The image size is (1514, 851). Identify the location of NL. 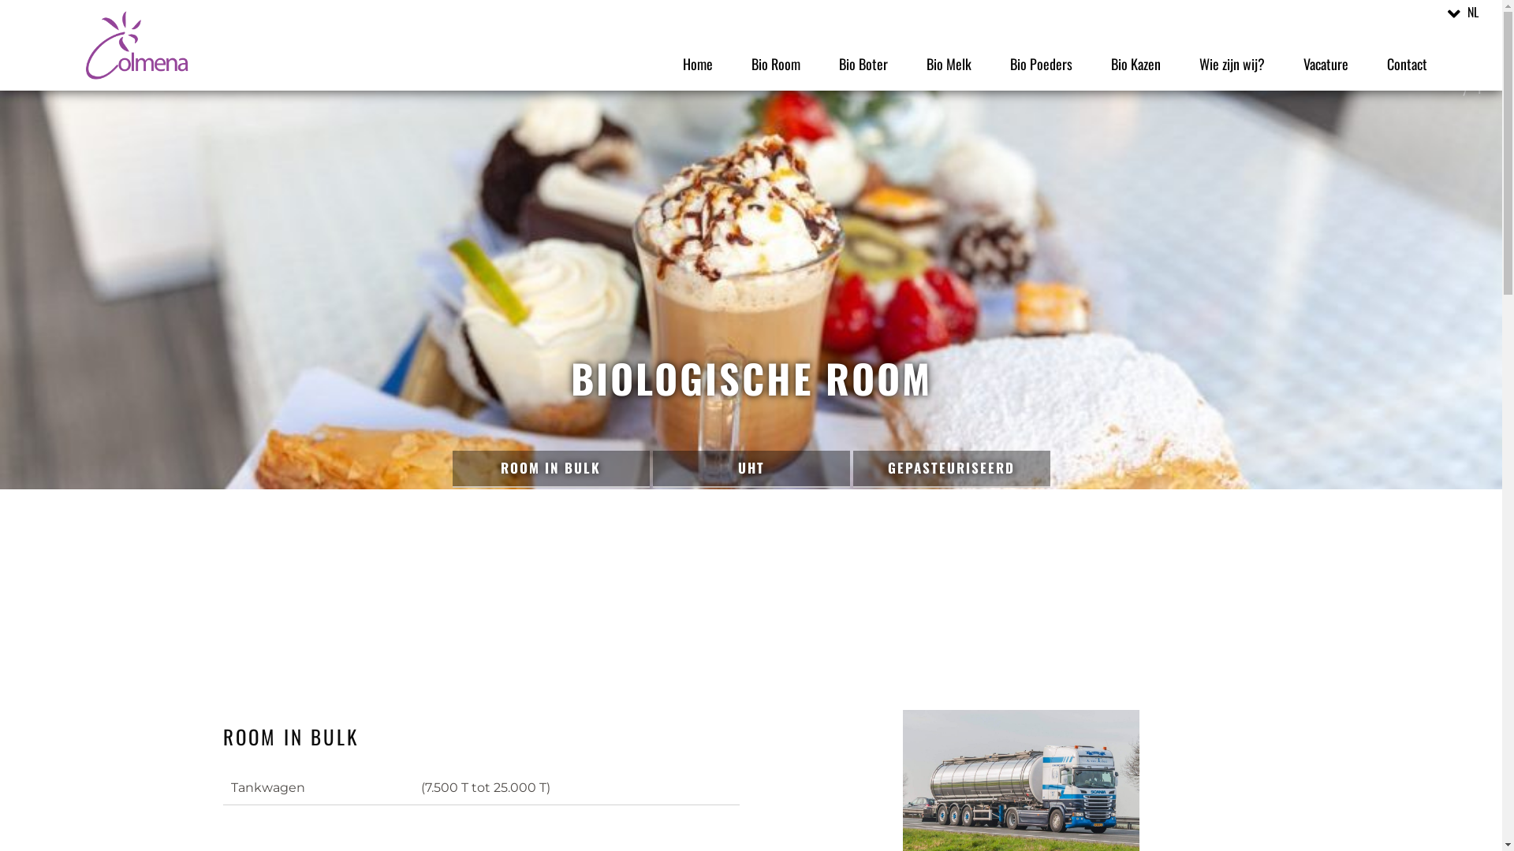
(1465, 11).